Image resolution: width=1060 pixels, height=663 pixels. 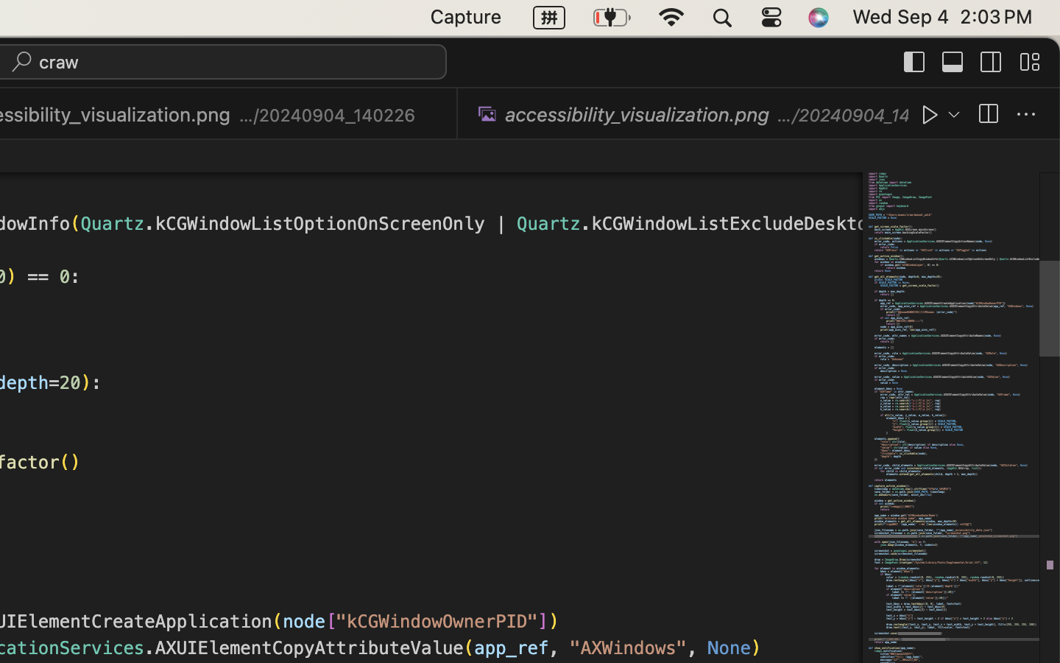 What do you see at coordinates (637, 114) in the screenshot?
I see `accessibility_visualization.png` at bounding box center [637, 114].